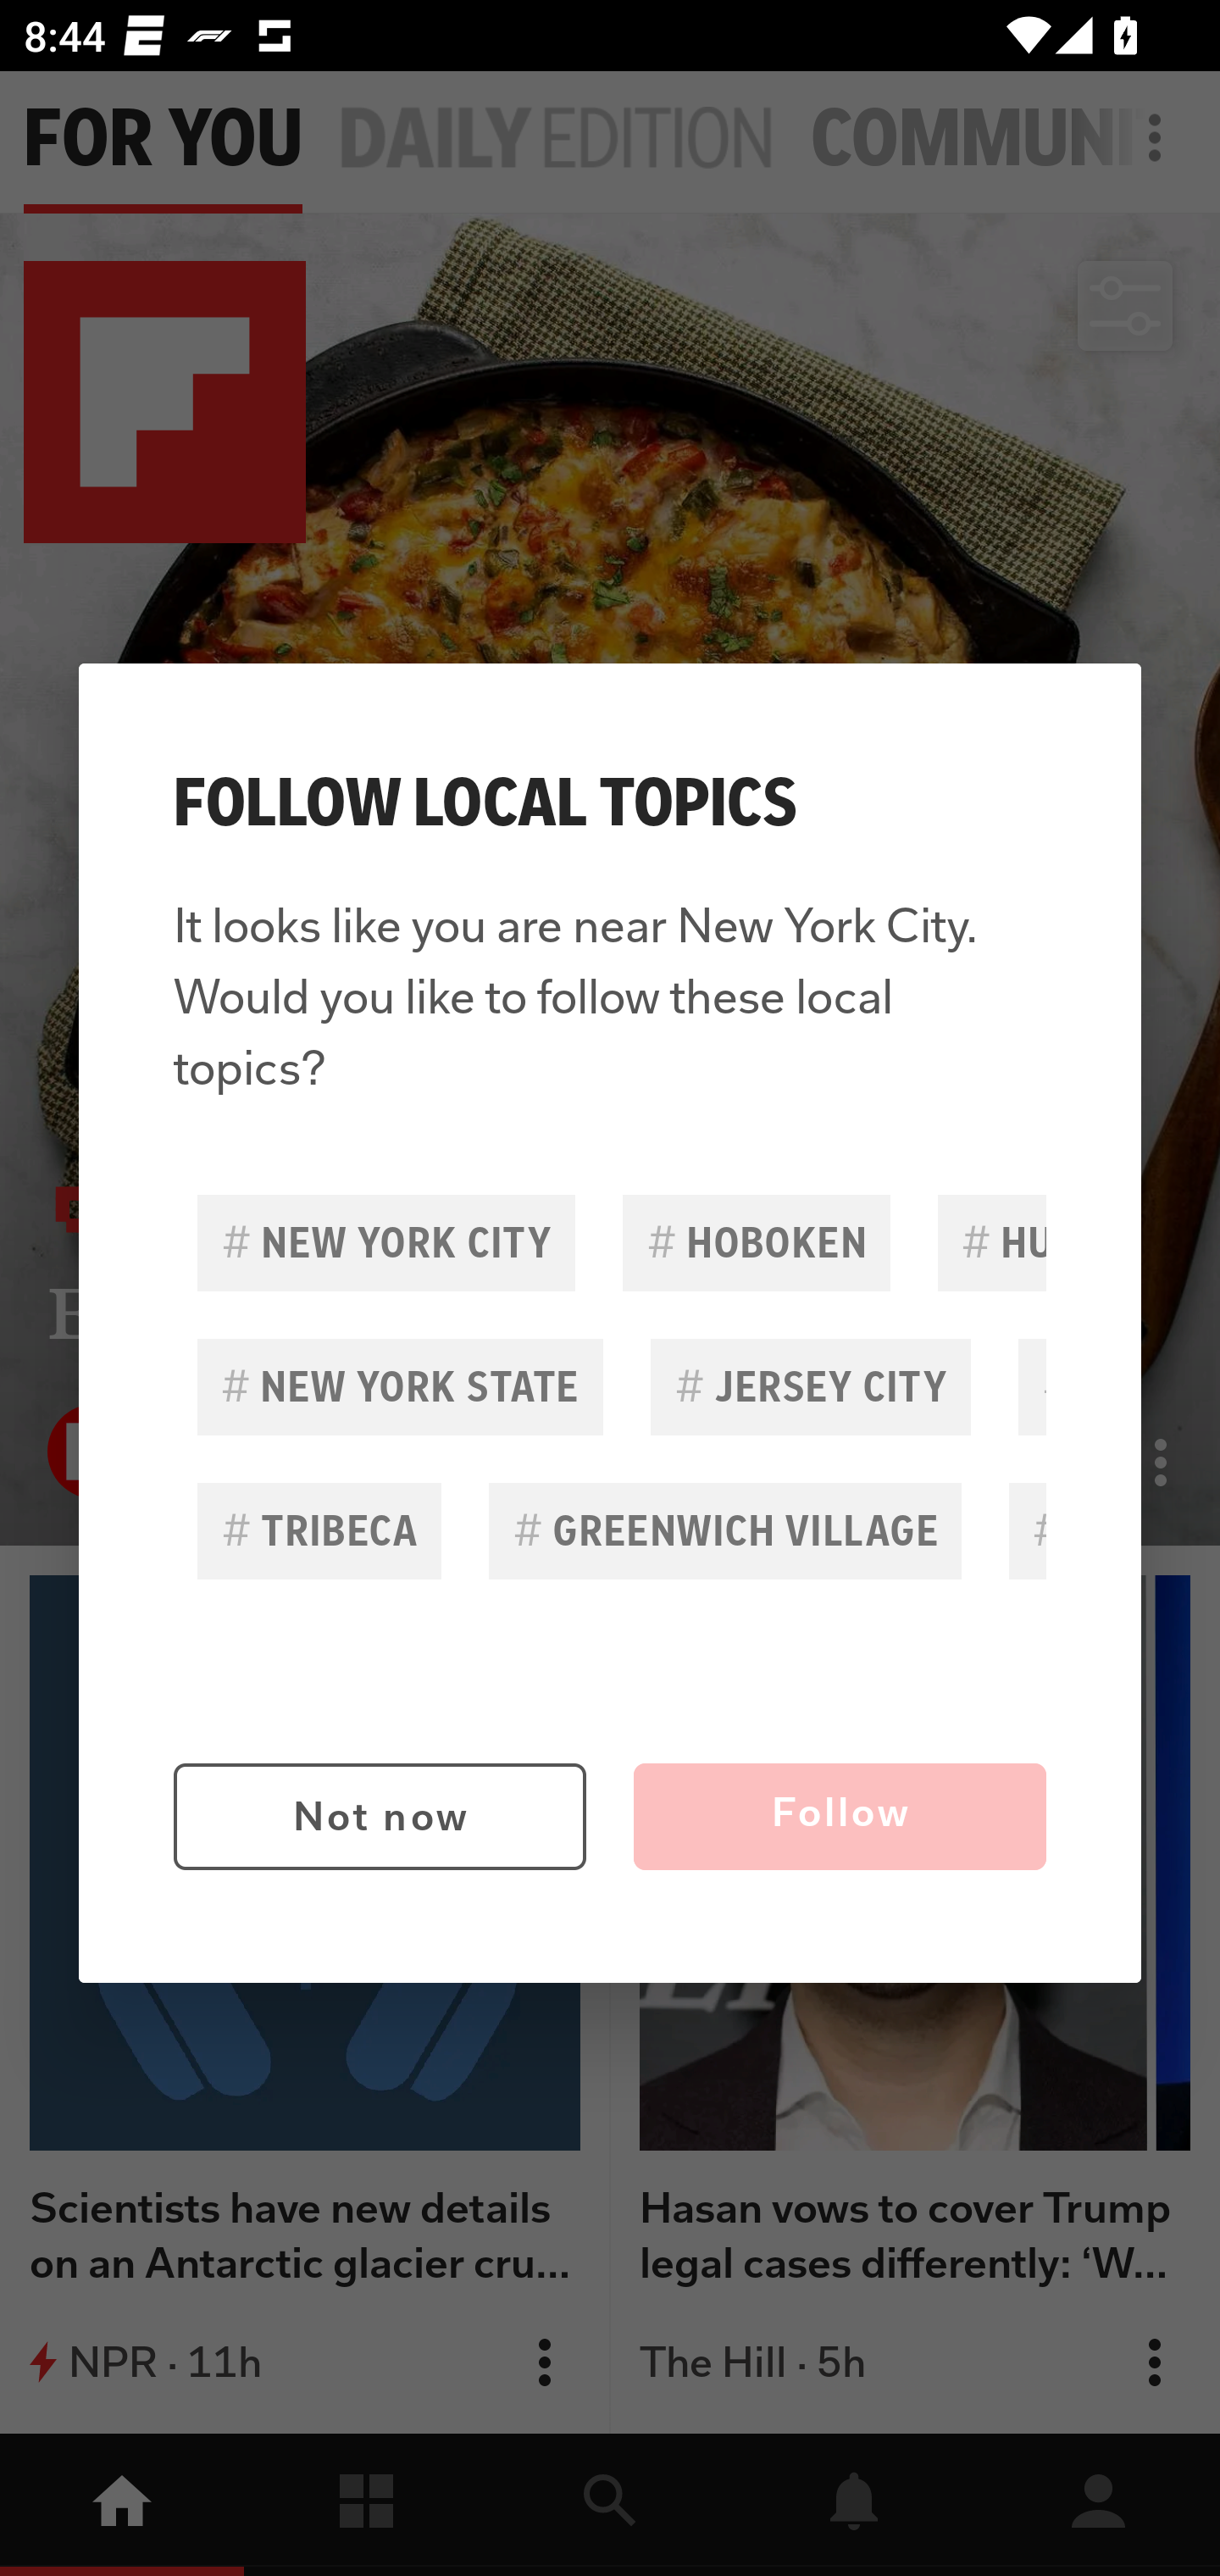  Describe the element at coordinates (380, 1817) in the screenshot. I see `Not now` at that location.